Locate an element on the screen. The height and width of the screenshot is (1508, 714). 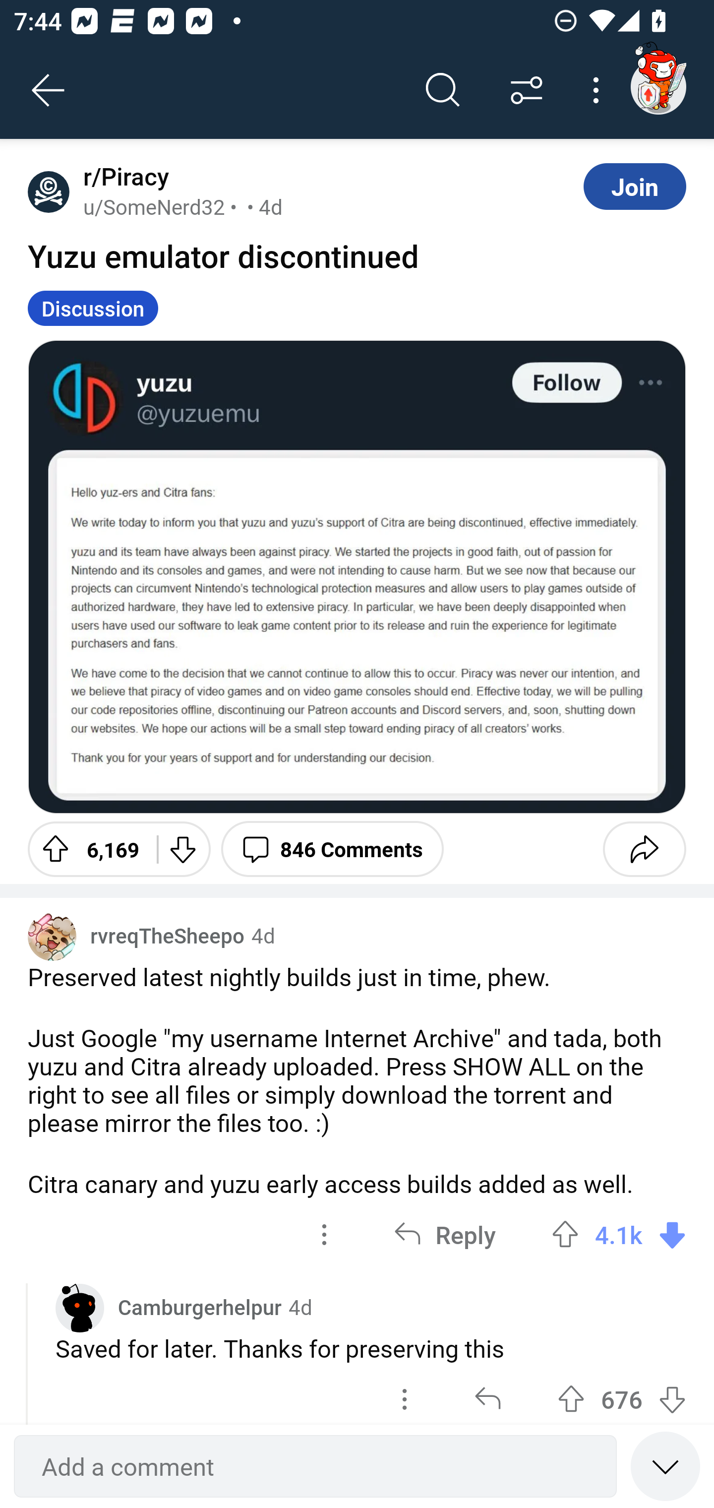
Upvote 6,169 is located at coordinates (85, 849).